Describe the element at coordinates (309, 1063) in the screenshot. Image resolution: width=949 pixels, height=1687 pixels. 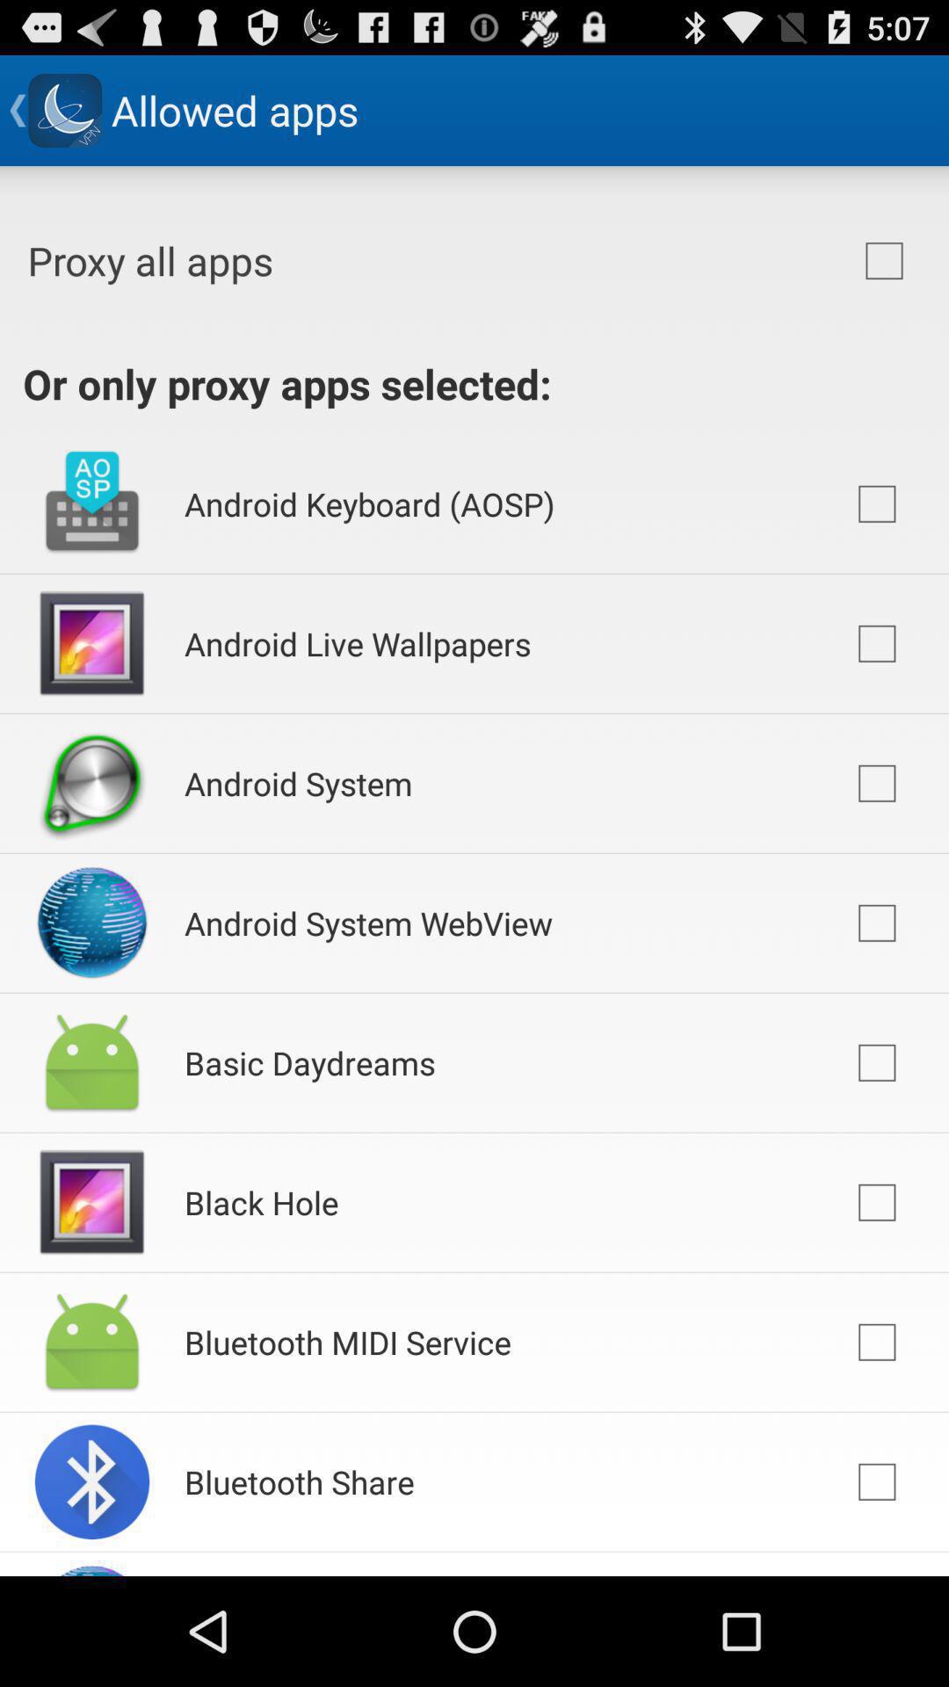
I see `choose the item below android system webview app` at that location.